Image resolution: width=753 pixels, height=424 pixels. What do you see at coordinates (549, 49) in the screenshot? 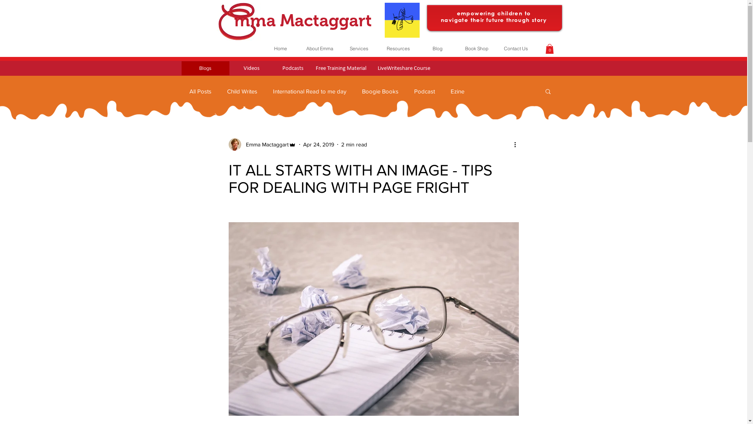
I see `0` at bounding box center [549, 49].